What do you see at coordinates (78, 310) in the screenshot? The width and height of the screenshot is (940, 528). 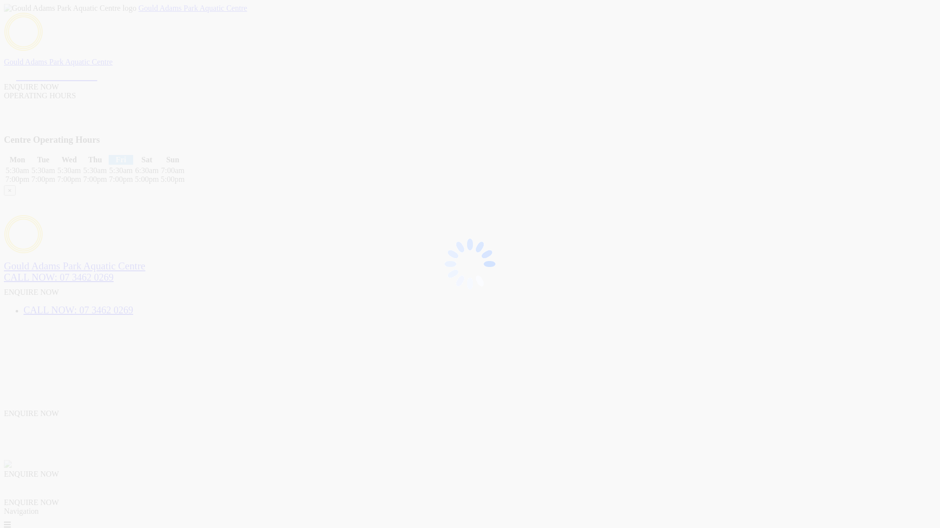 I see `CALL NOW: 07 3462 0269` at bounding box center [78, 310].